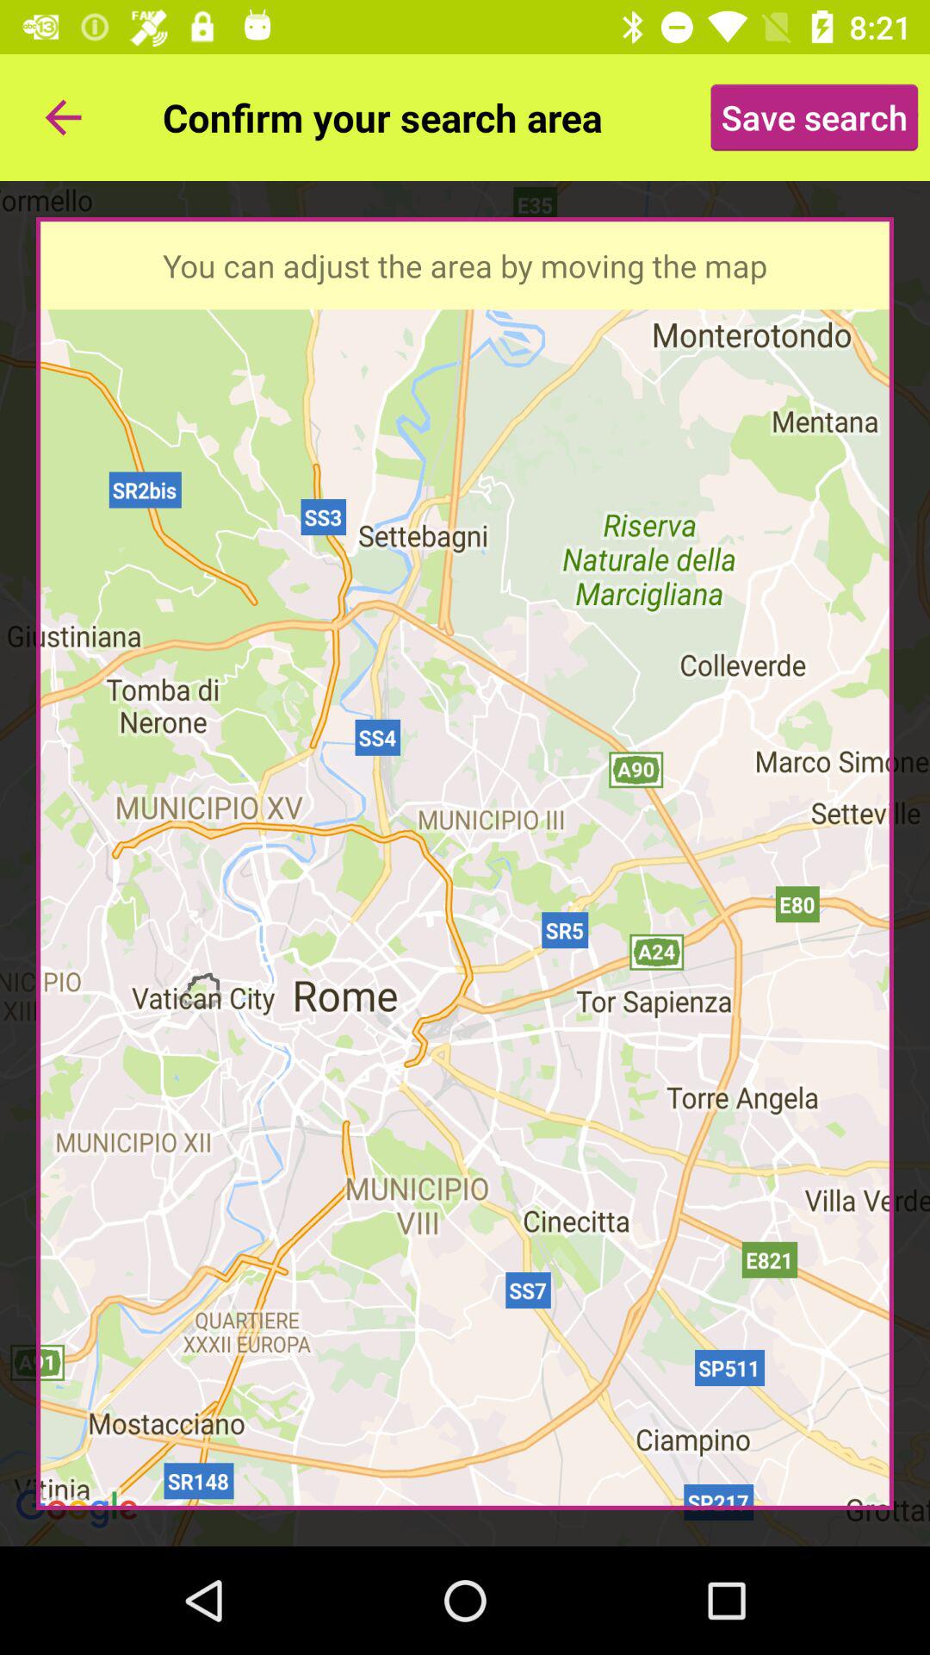 The height and width of the screenshot is (1655, 930). I want to click on select item next to confirm your search item, so click(815, 117).